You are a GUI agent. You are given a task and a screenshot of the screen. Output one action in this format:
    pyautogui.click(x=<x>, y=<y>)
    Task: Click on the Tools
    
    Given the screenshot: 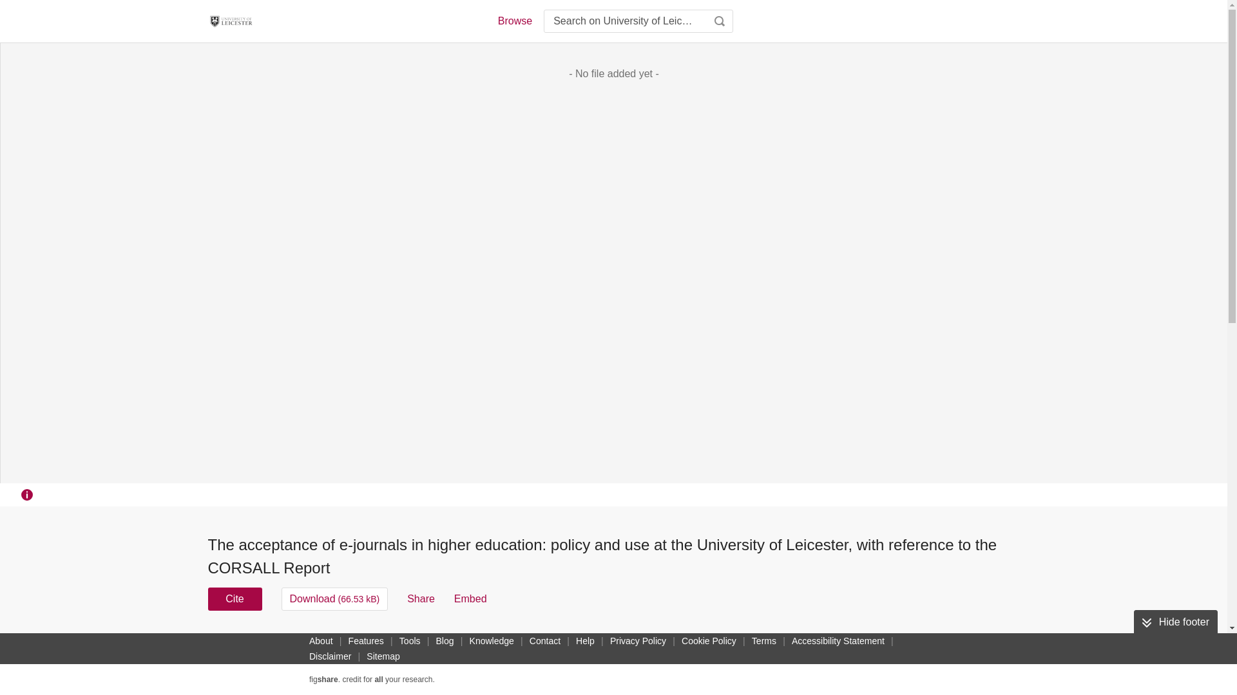 What is the action you would take?
    pyautogui.click(x=410, y=640)
    